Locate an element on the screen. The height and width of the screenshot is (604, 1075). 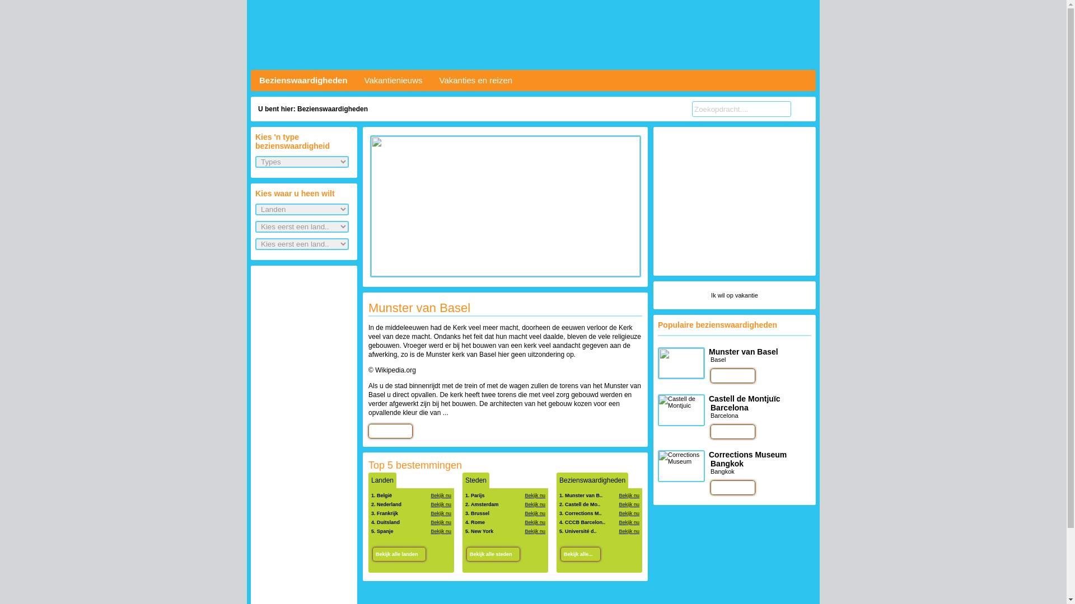
Bezienswaardigheden is located at coordinates (303, 81).